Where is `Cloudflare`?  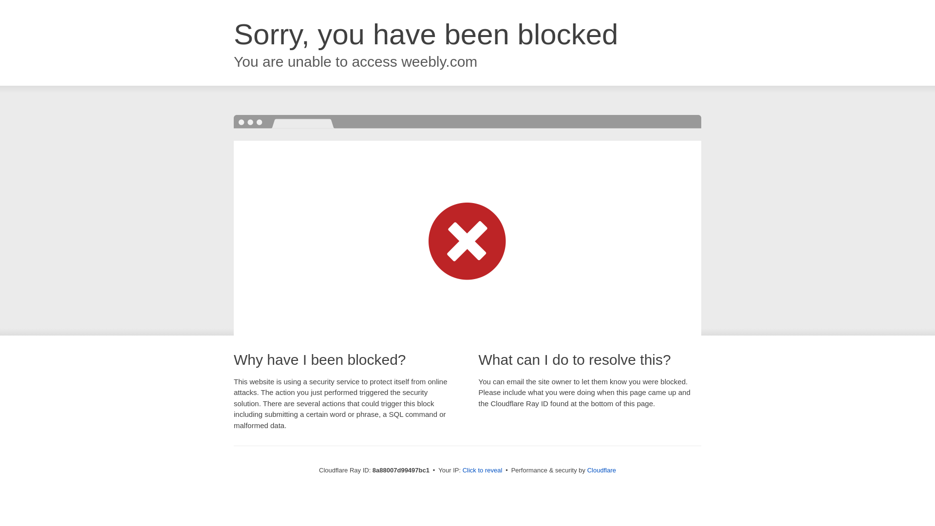 Cloudflare is located at coordinates (601, 470).